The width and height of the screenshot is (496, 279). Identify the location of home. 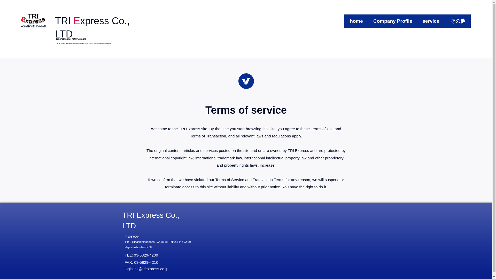
(356, 21).